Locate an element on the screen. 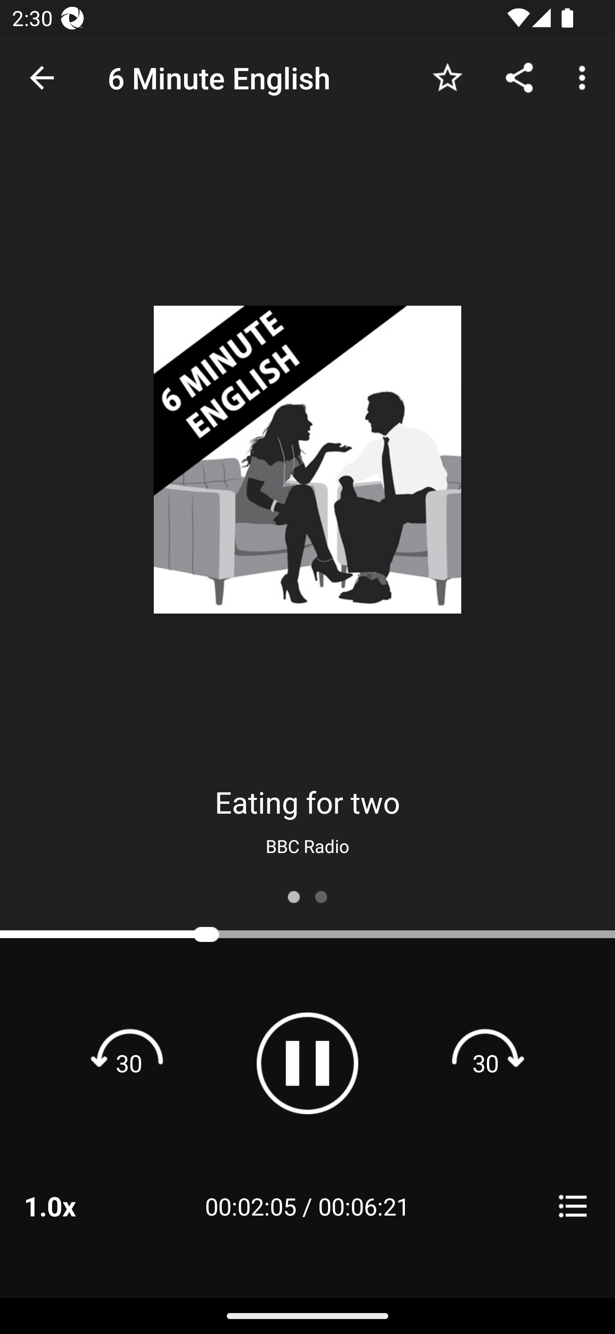  Pause is located at coordinates (307, 1063).